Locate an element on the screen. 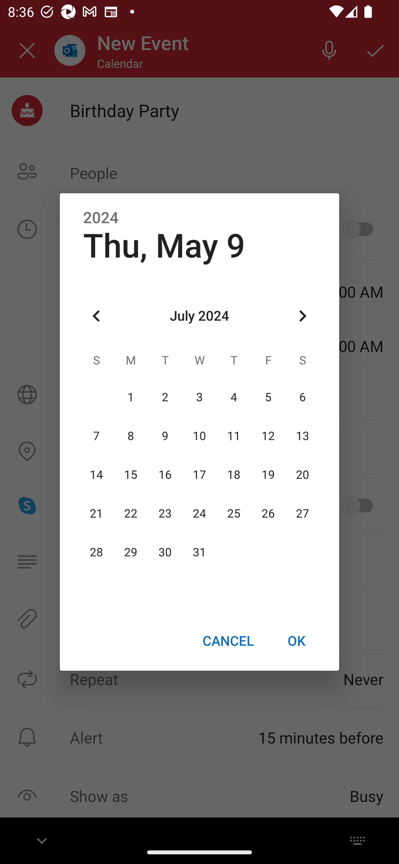 This screenshot has height=864, width=399. 16 16 July 2024 is located at coordinates (165, 475).